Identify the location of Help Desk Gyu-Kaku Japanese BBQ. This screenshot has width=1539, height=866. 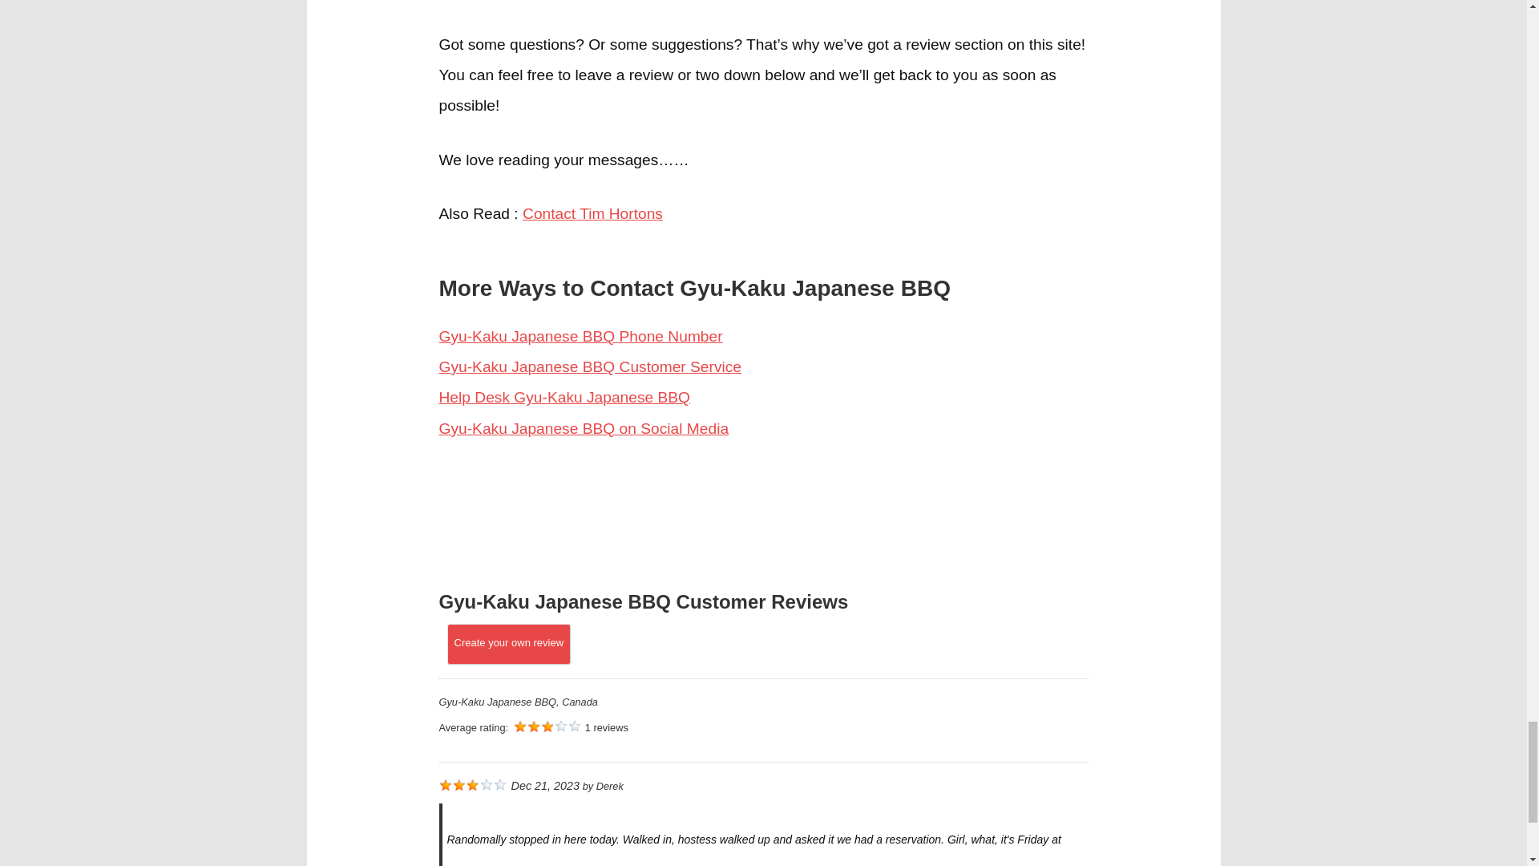
(564, 397).